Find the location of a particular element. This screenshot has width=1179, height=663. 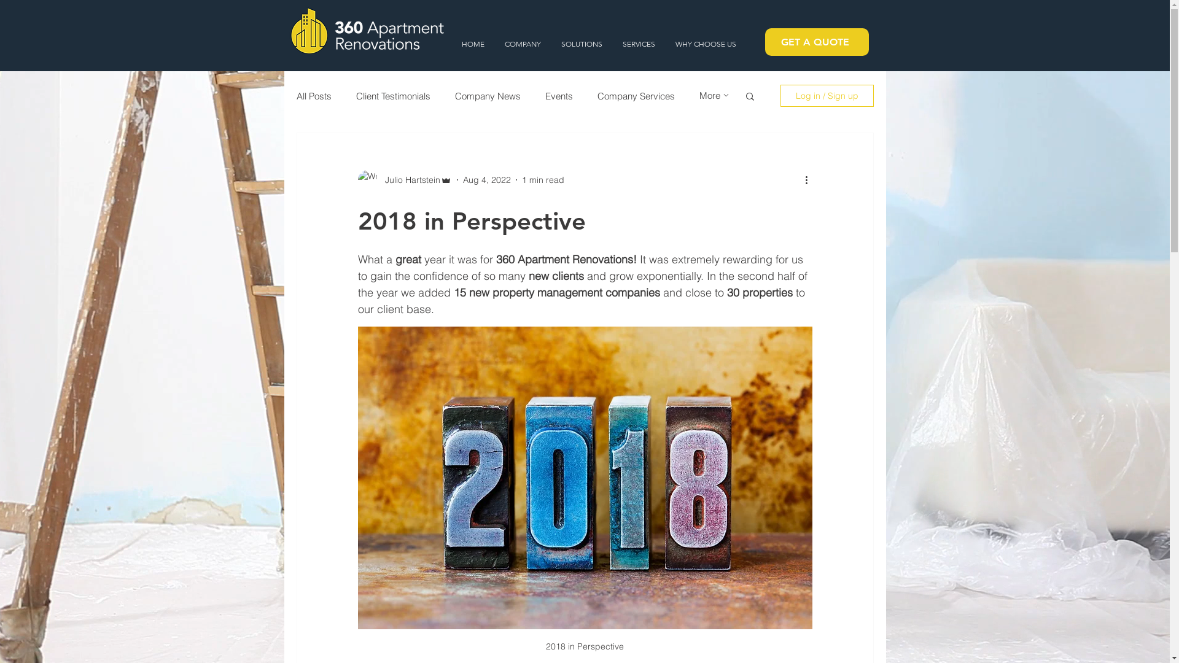

Events is located at coordinates (559, 96).